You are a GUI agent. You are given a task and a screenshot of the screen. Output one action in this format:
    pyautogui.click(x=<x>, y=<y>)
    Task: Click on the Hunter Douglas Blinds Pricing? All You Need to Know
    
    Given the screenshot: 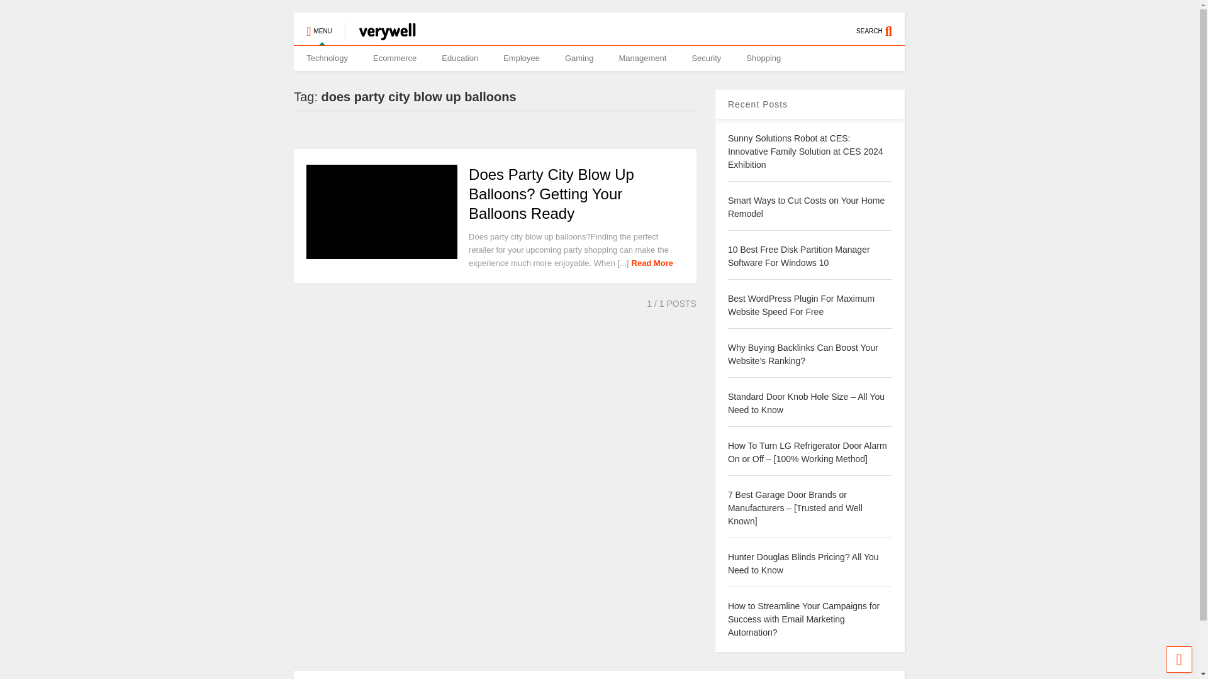 What is the action you would take?
    pyautogui.click(x=803, y=563)
    